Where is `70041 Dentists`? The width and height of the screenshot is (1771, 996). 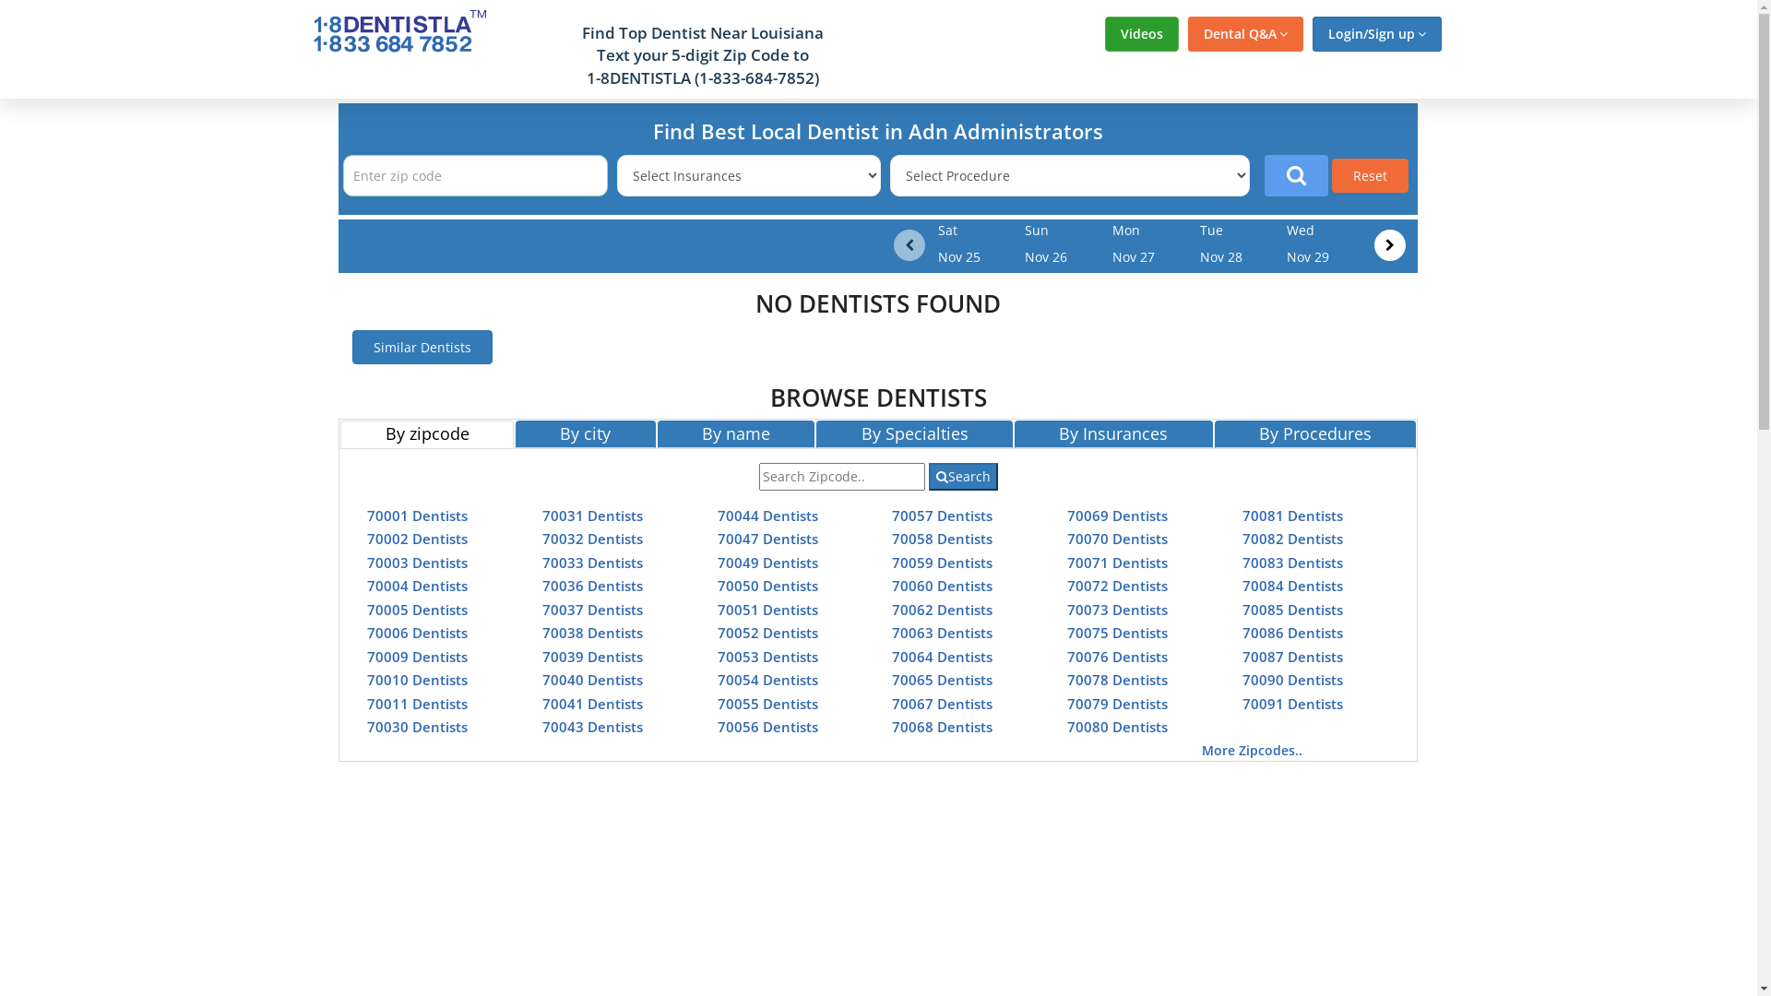
70041 Dentists is located at coordinates (592, 703).